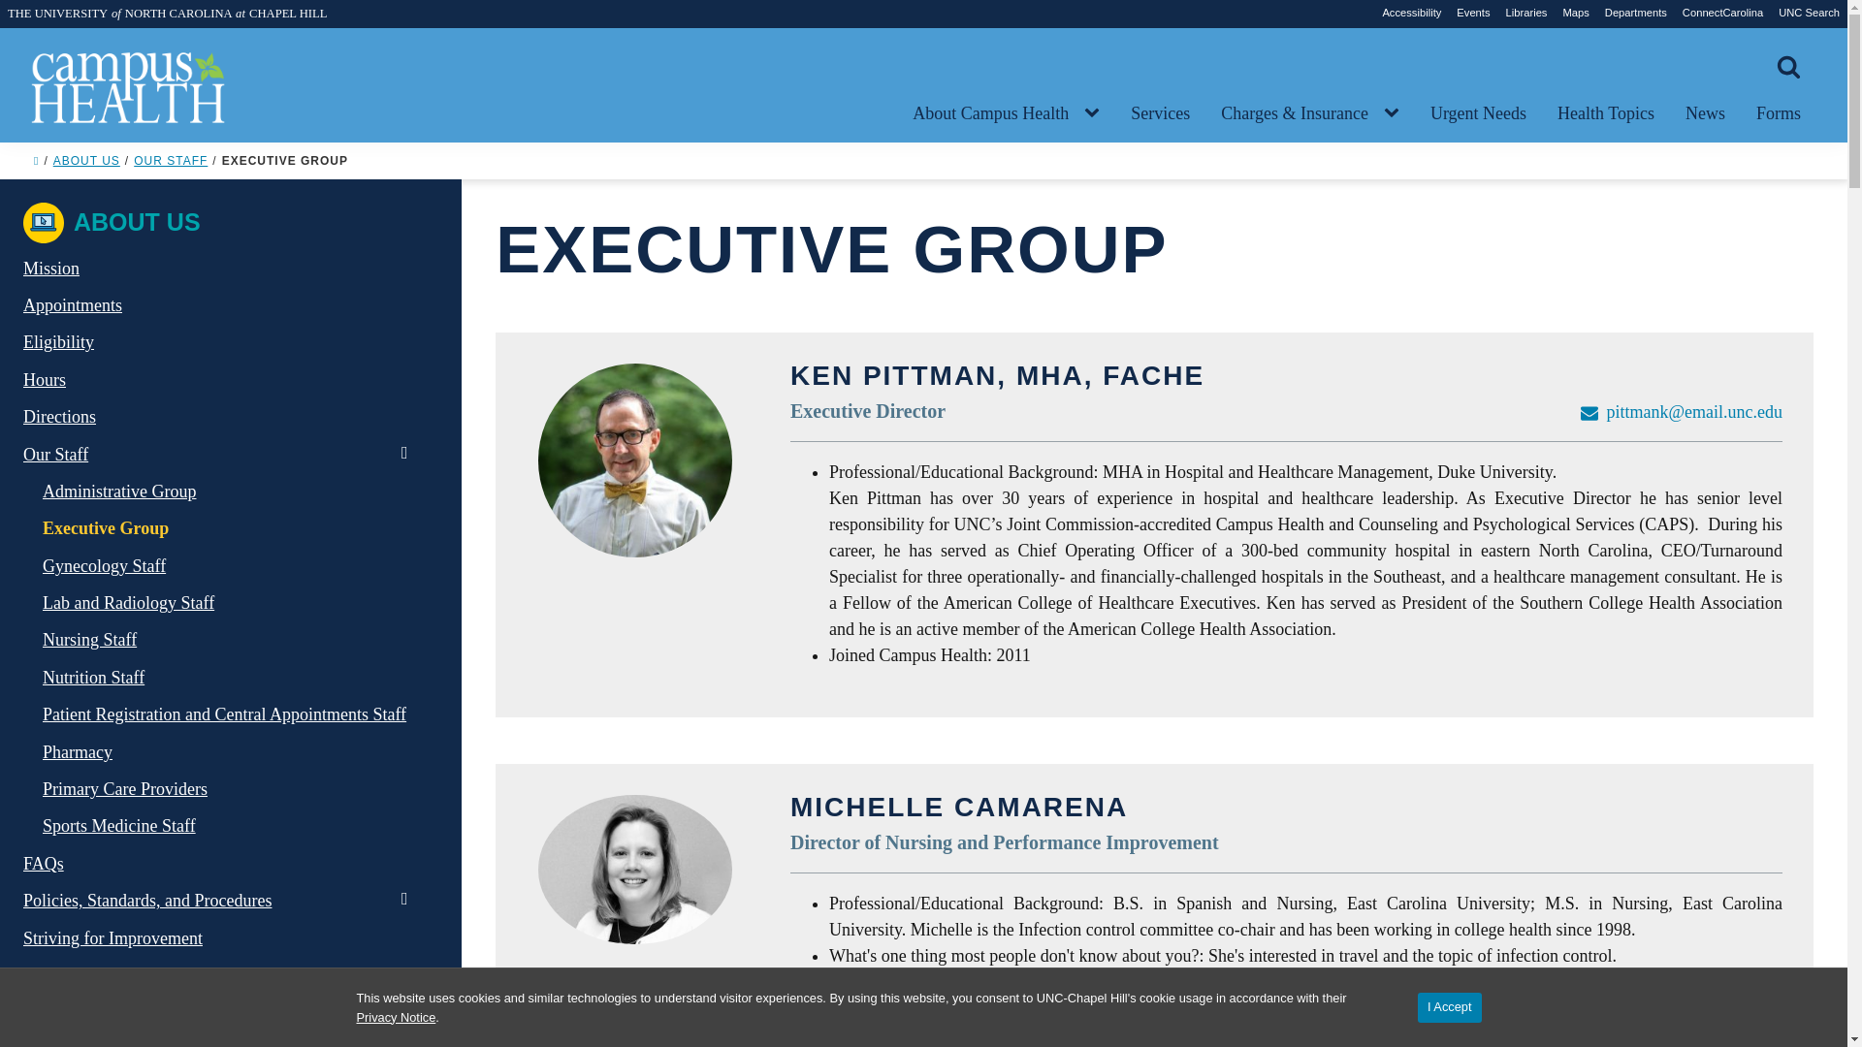 The height and width of the screenshot is (1047, 1862). I want to click on Email, so click(1589, 413).